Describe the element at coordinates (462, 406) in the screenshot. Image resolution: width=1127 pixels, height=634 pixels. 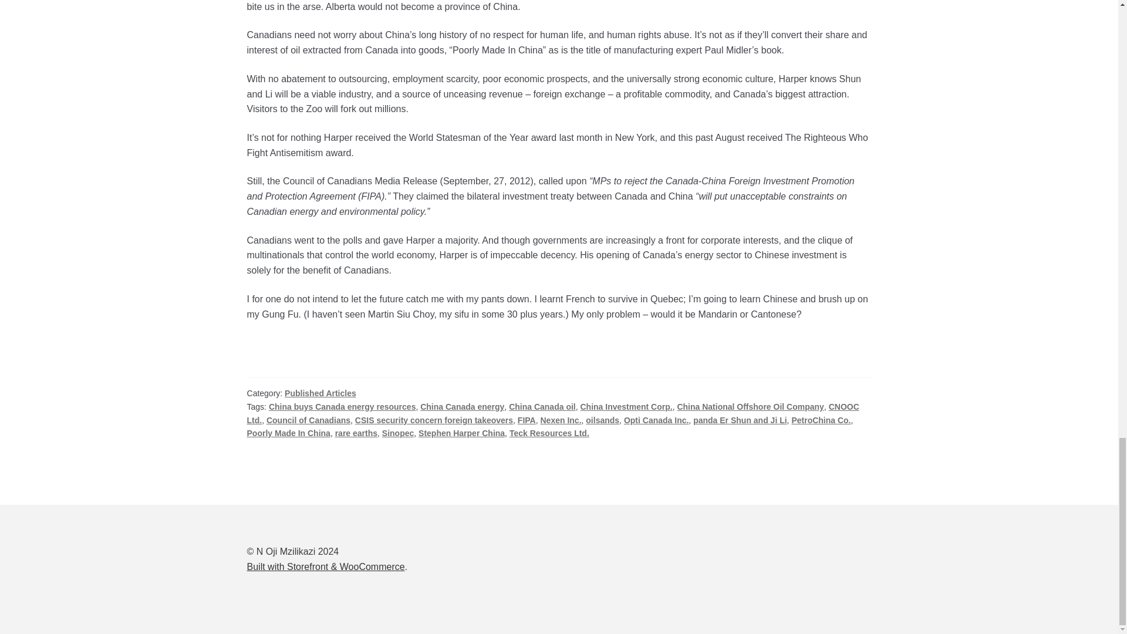
I see `China Canada energy` at that location.